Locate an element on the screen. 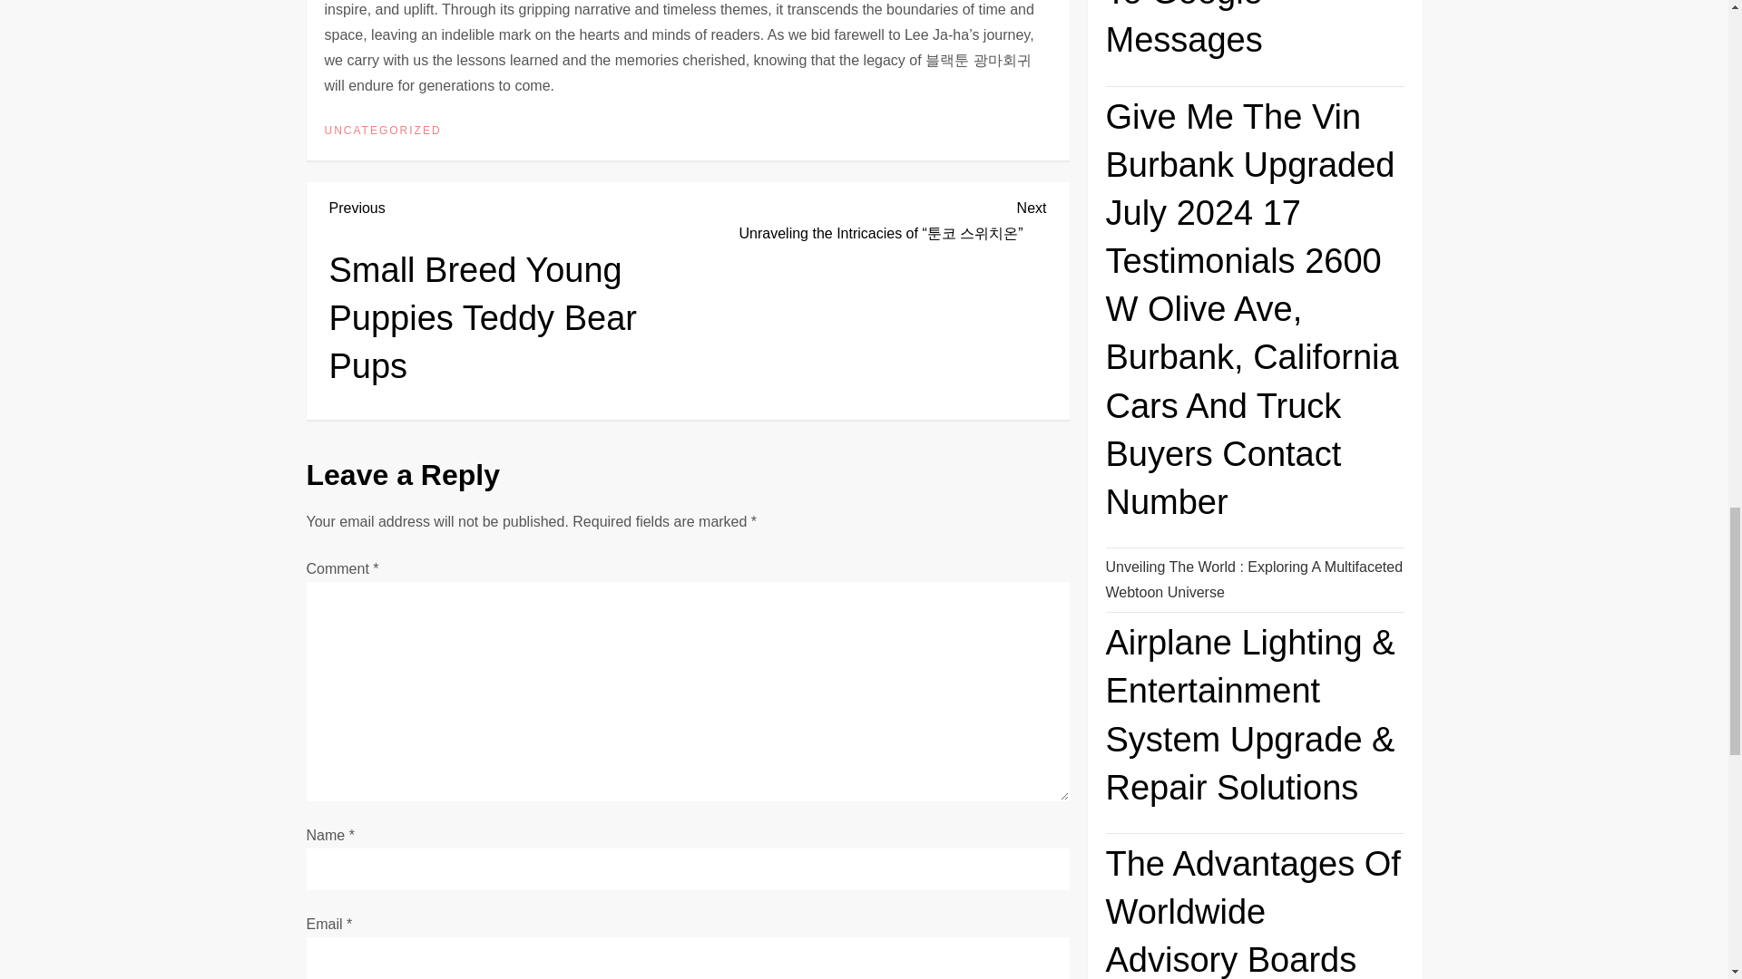  UNCATEGORIZED is located at coordinates (383, 131).